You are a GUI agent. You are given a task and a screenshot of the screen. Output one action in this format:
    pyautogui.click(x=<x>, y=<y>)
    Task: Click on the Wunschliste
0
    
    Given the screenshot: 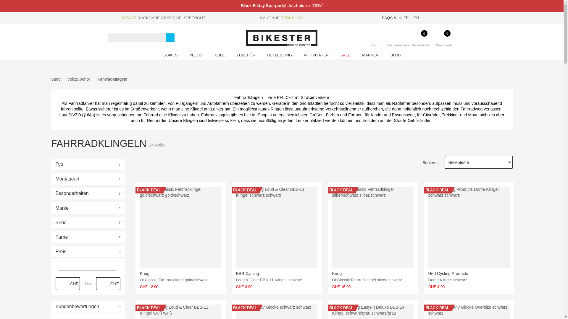 What is the action you would take?
    pyautogui.click(x=421, y=44)
    